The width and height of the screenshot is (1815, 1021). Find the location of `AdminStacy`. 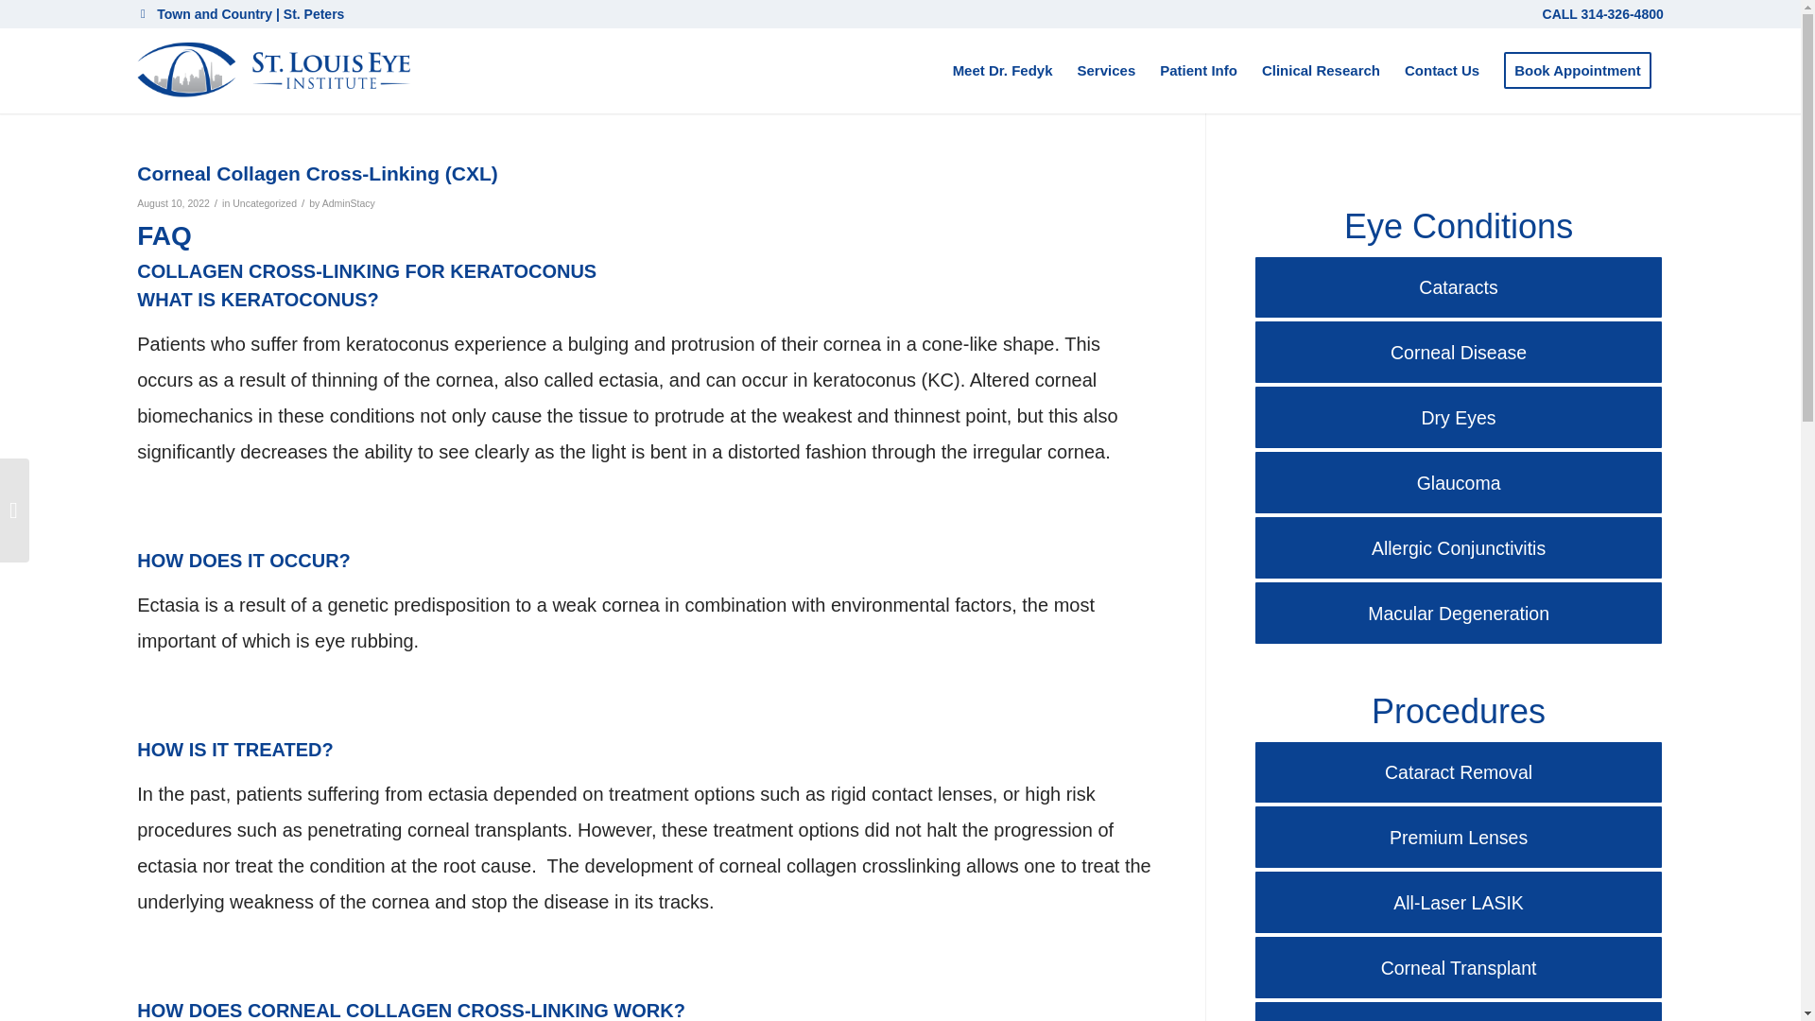

AdminStacy is located at coordinates (349, 203).